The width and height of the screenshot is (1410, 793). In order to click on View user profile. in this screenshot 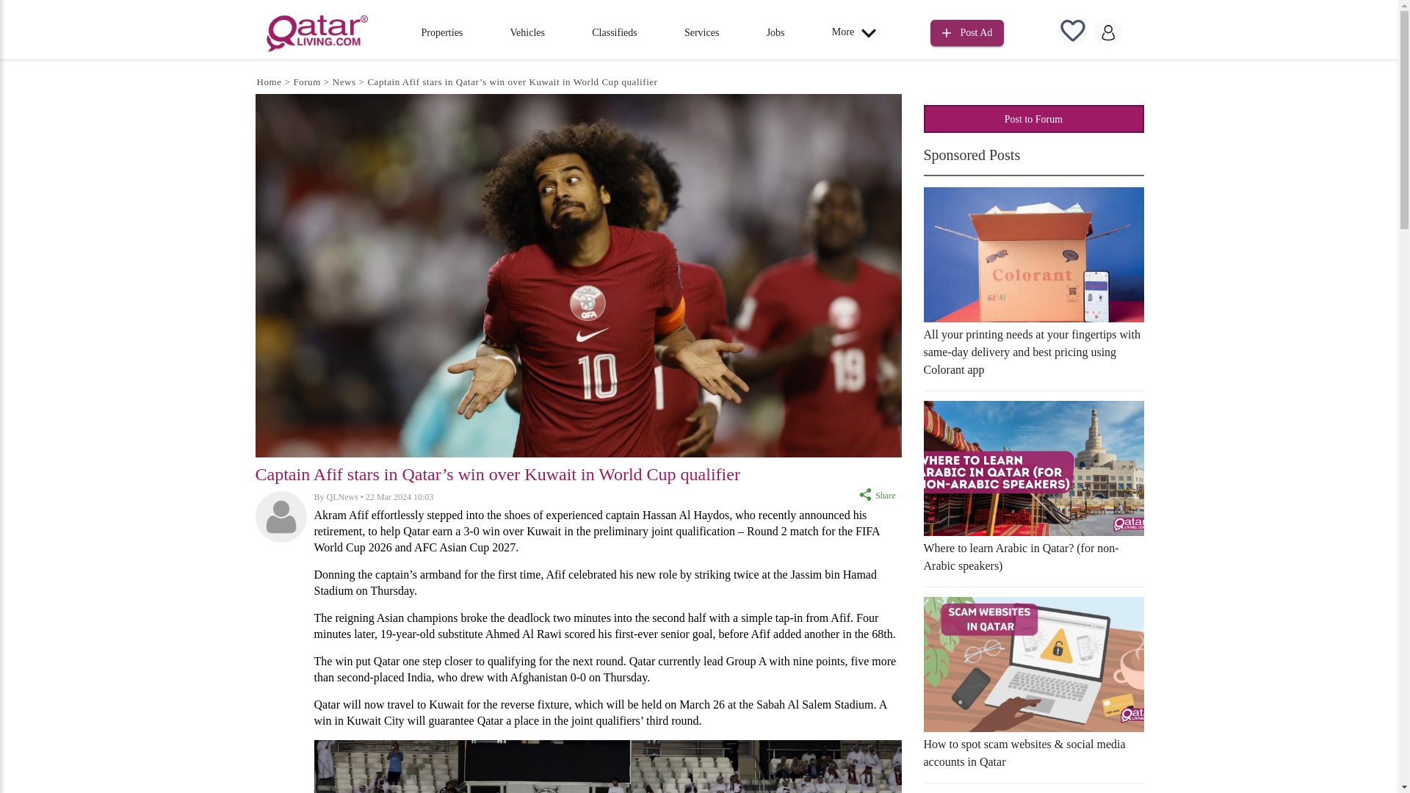, I will do `click(342, 496)`.